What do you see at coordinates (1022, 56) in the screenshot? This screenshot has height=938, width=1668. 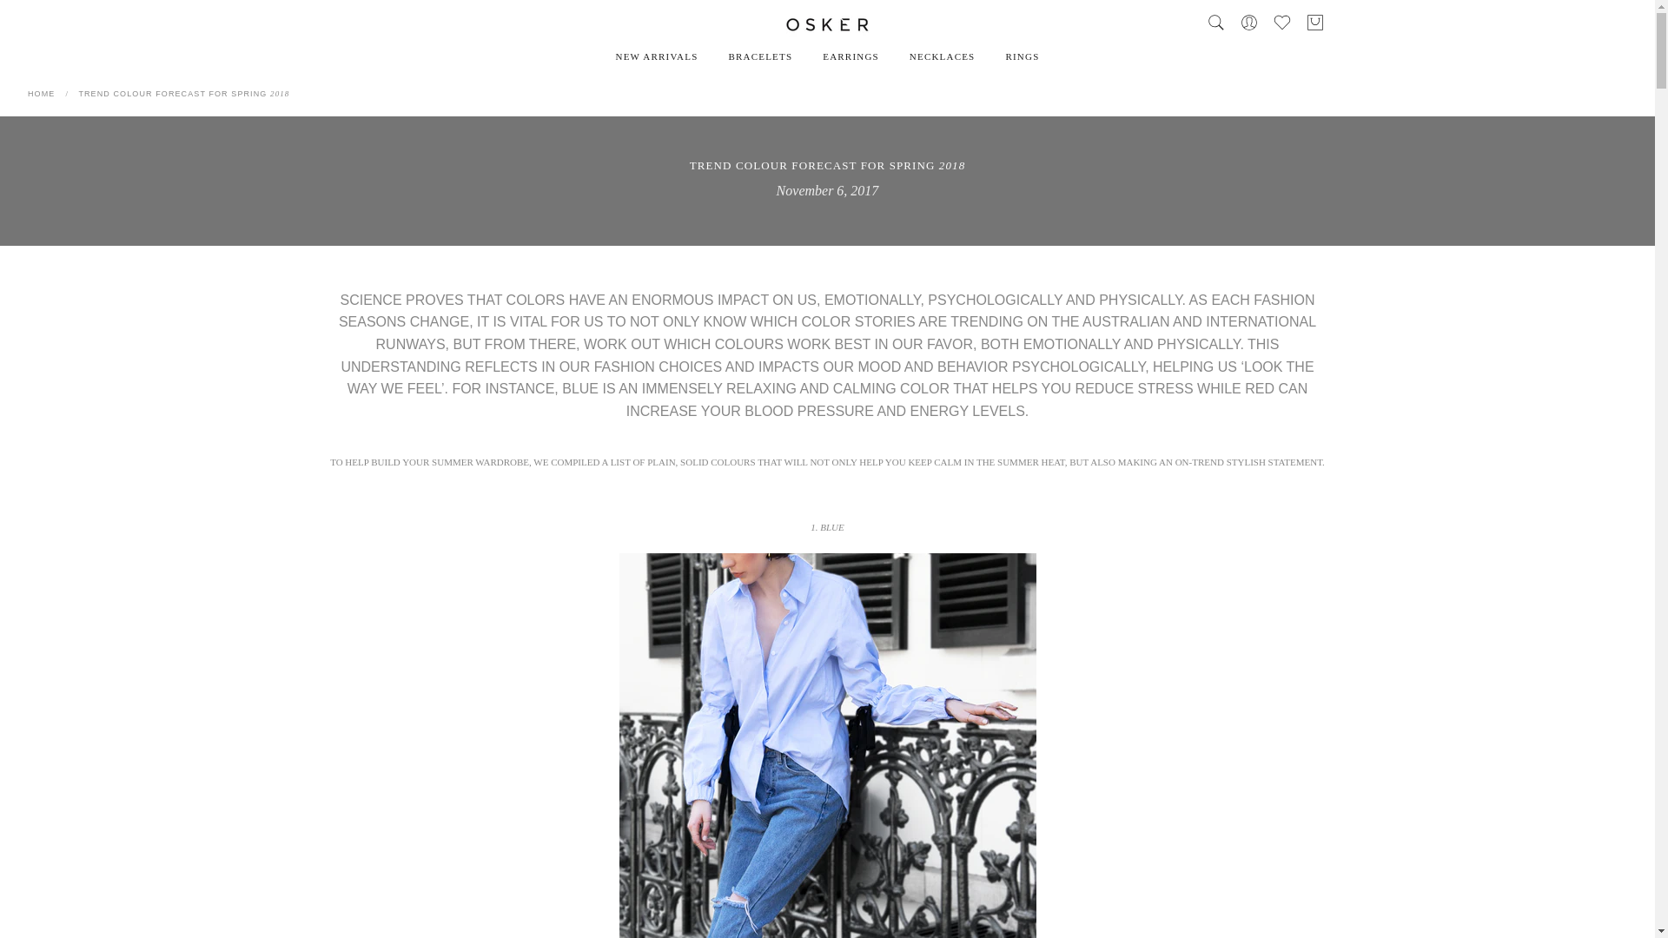 I see `RINGS` at bounding box center [1022, 56].